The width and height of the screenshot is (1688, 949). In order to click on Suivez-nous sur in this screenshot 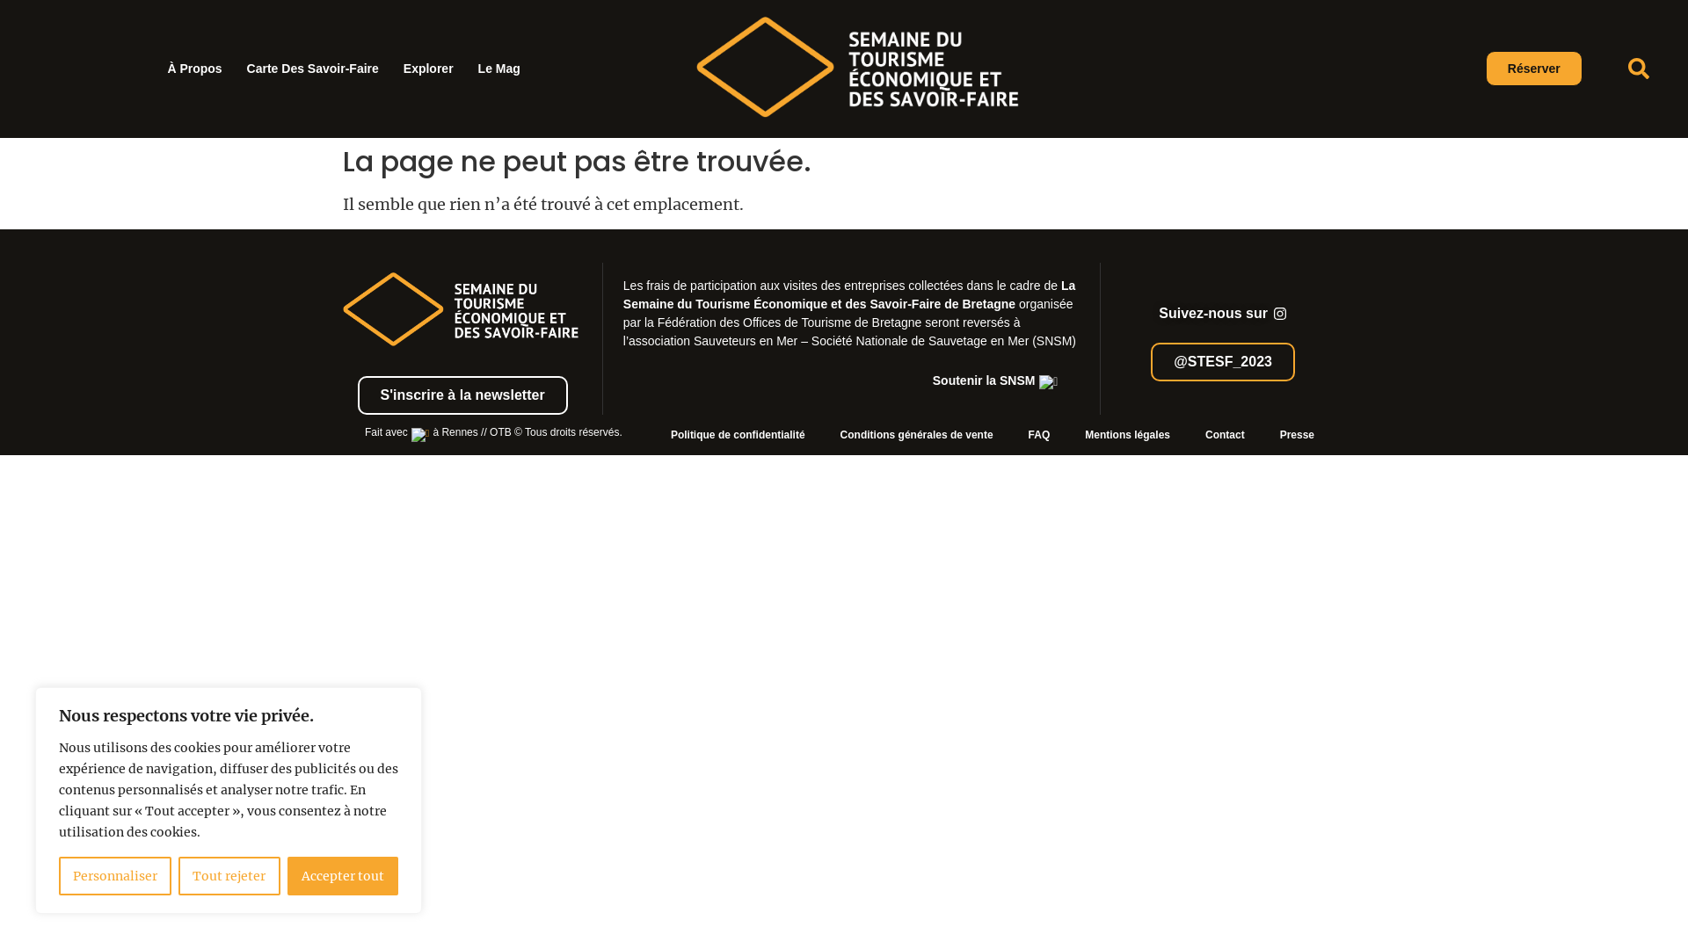, I will do `click(1223, 315)`.